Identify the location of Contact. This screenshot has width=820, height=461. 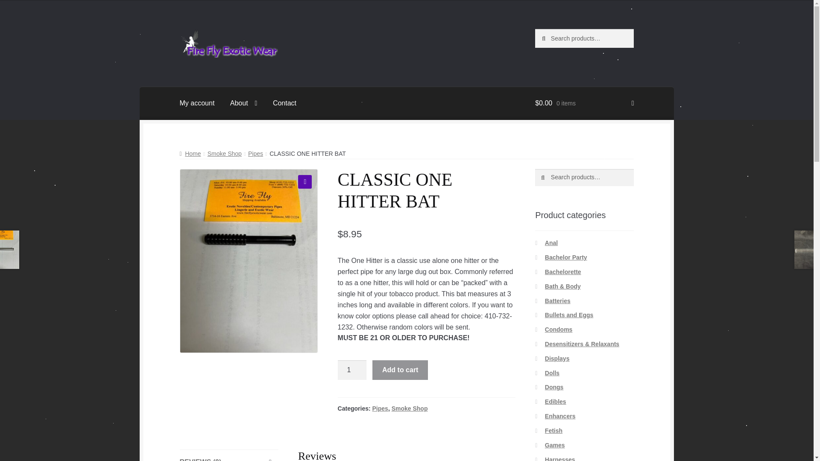
(284, 103).